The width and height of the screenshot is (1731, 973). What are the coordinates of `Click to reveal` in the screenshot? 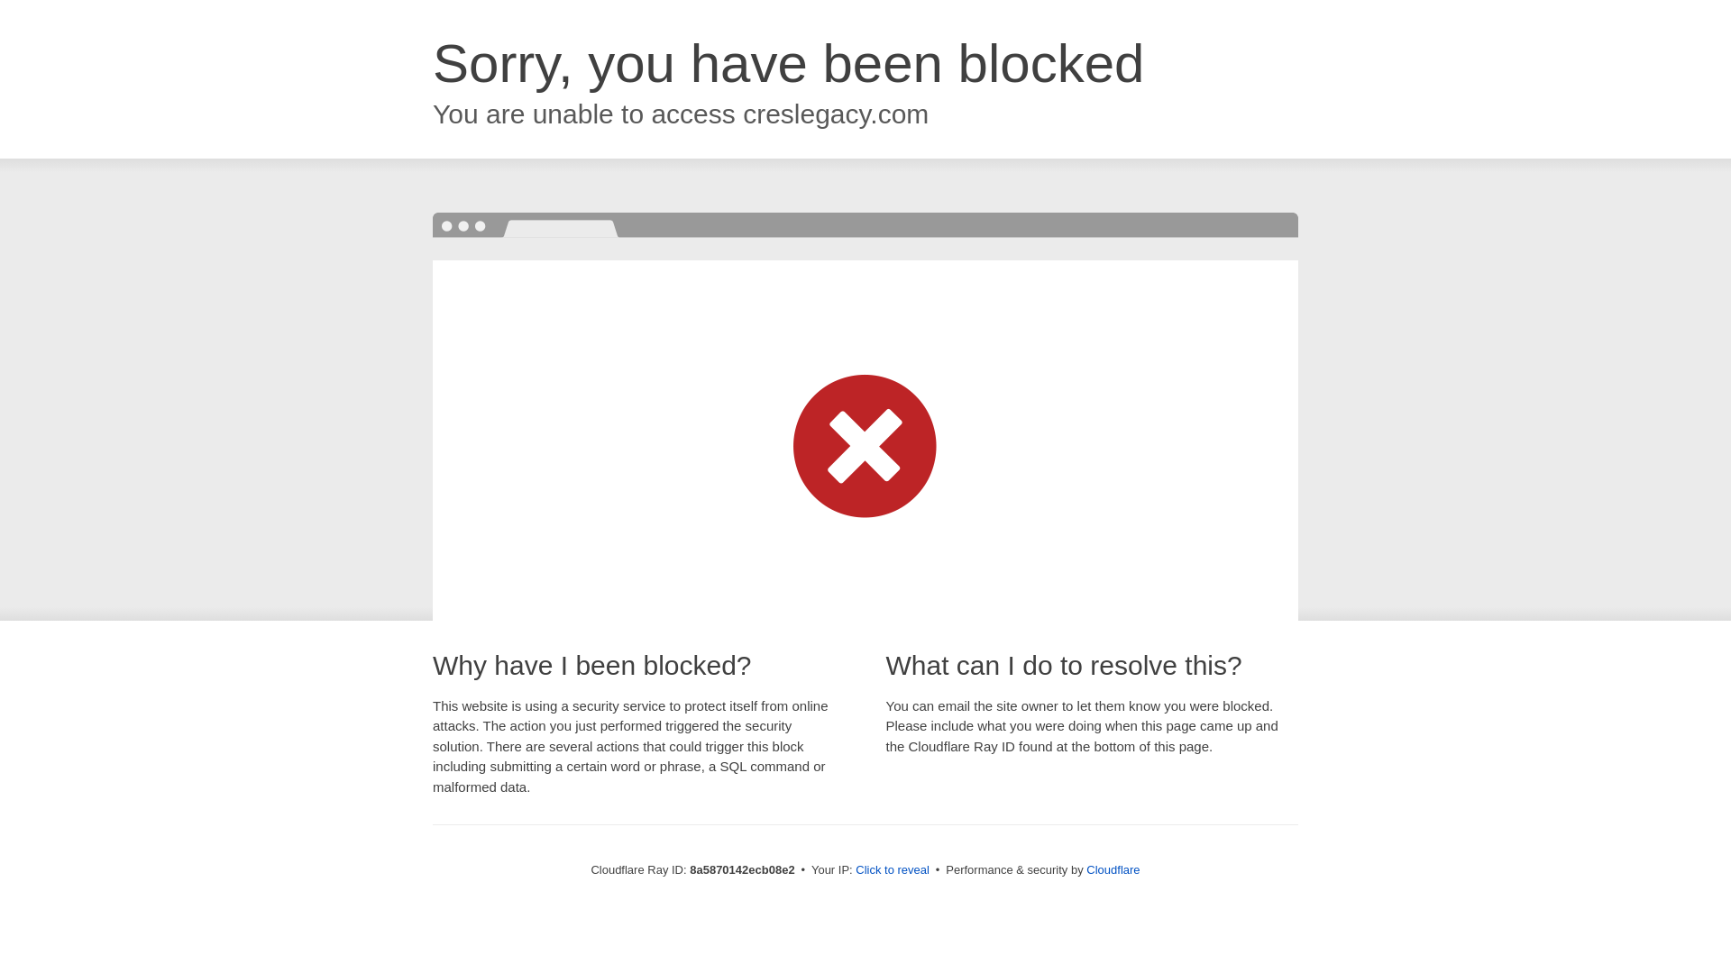 It's located at (893, 870).